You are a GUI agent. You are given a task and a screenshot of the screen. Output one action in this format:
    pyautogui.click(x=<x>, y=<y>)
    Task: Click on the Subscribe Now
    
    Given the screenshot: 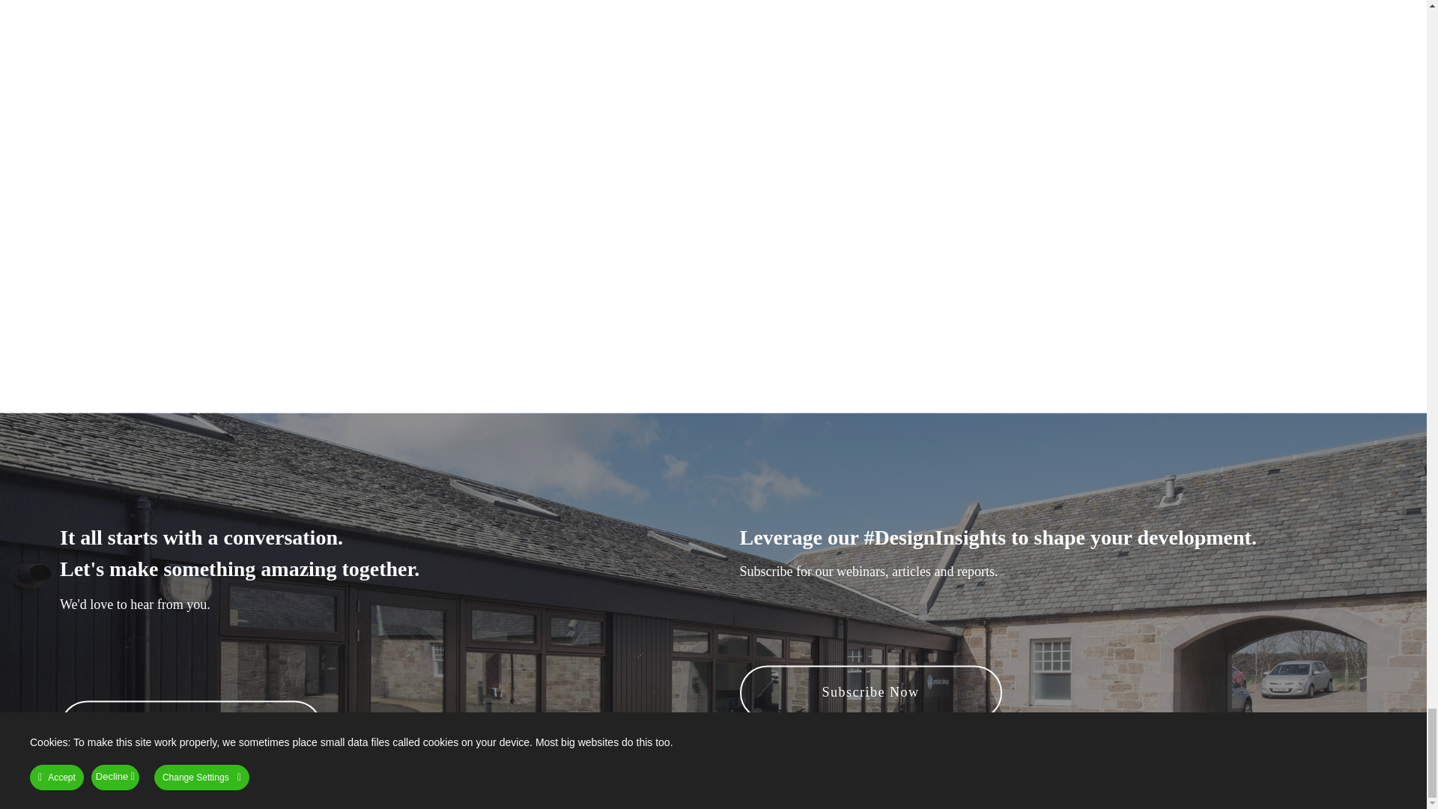 What is the action you would take?
    pyautogui.click(x=871, y=693)
    